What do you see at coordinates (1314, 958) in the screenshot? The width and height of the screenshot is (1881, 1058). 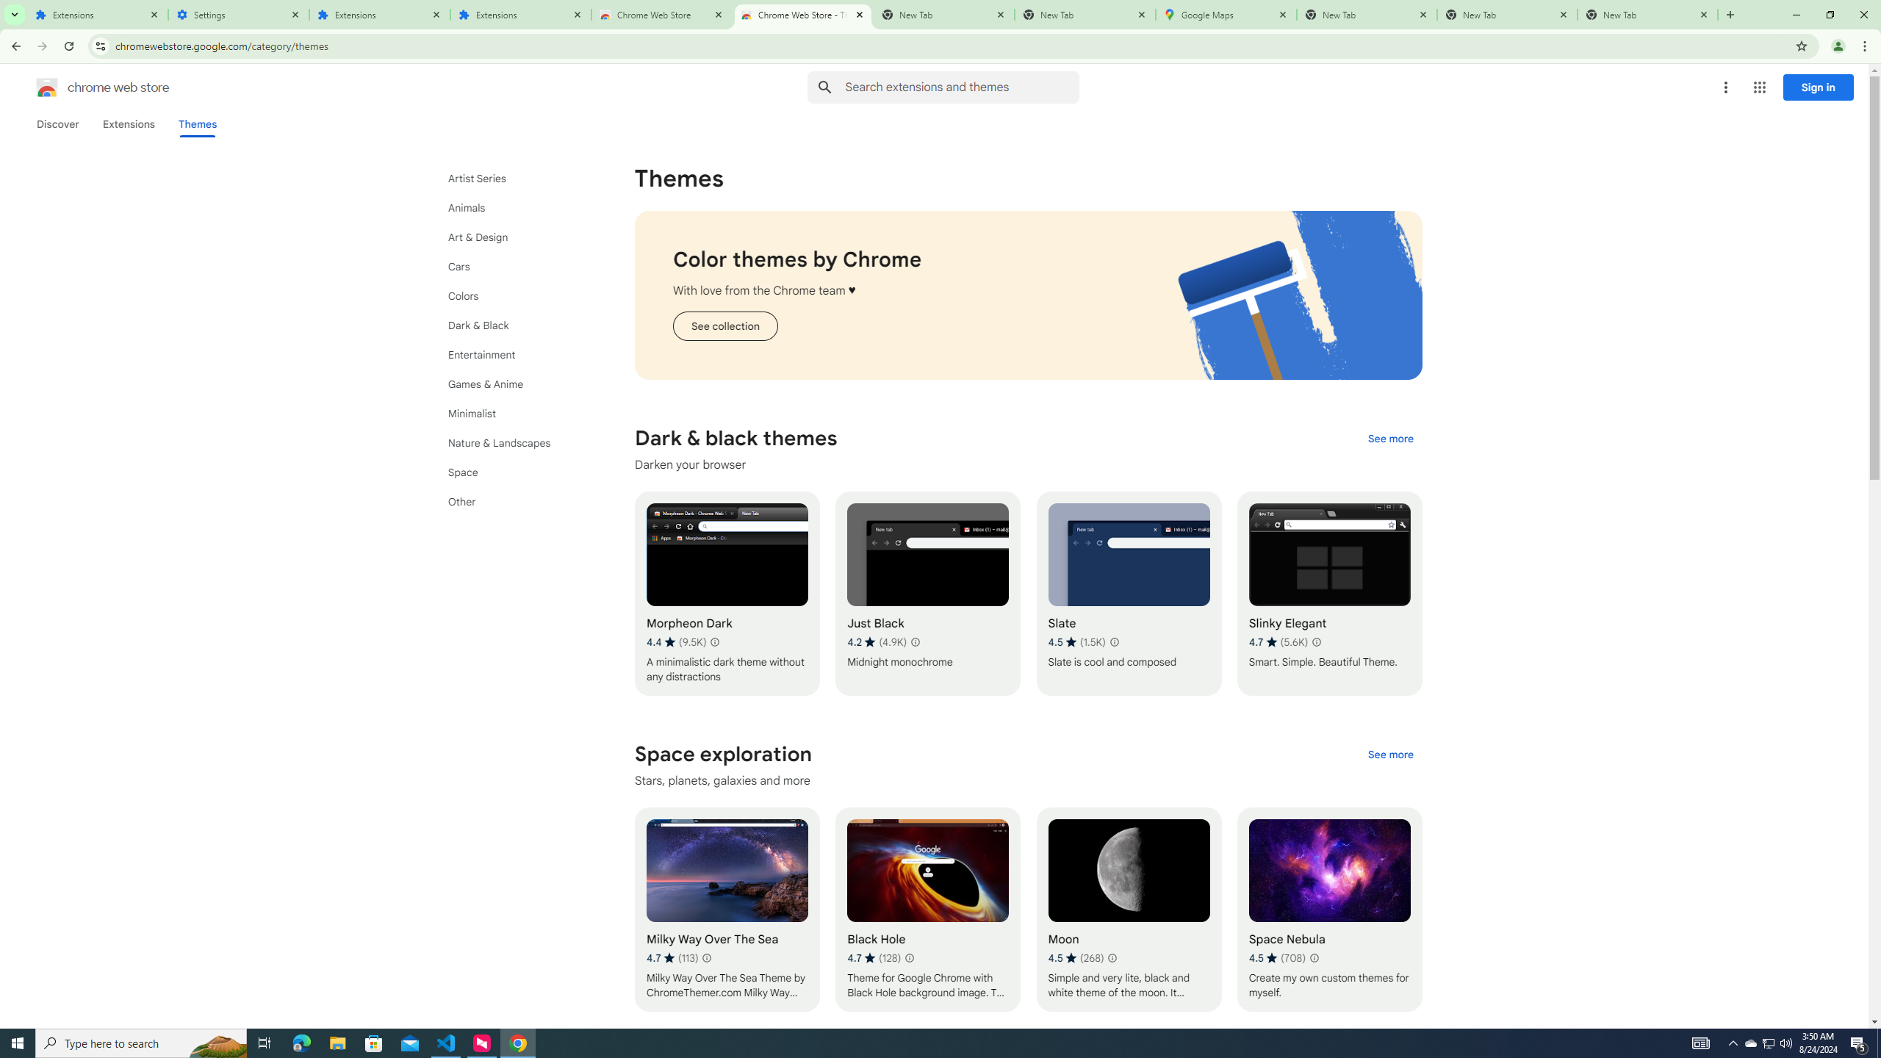 I see `Learn more about results and reviews "Space Nebula"` at bounding box center [1314, 958].